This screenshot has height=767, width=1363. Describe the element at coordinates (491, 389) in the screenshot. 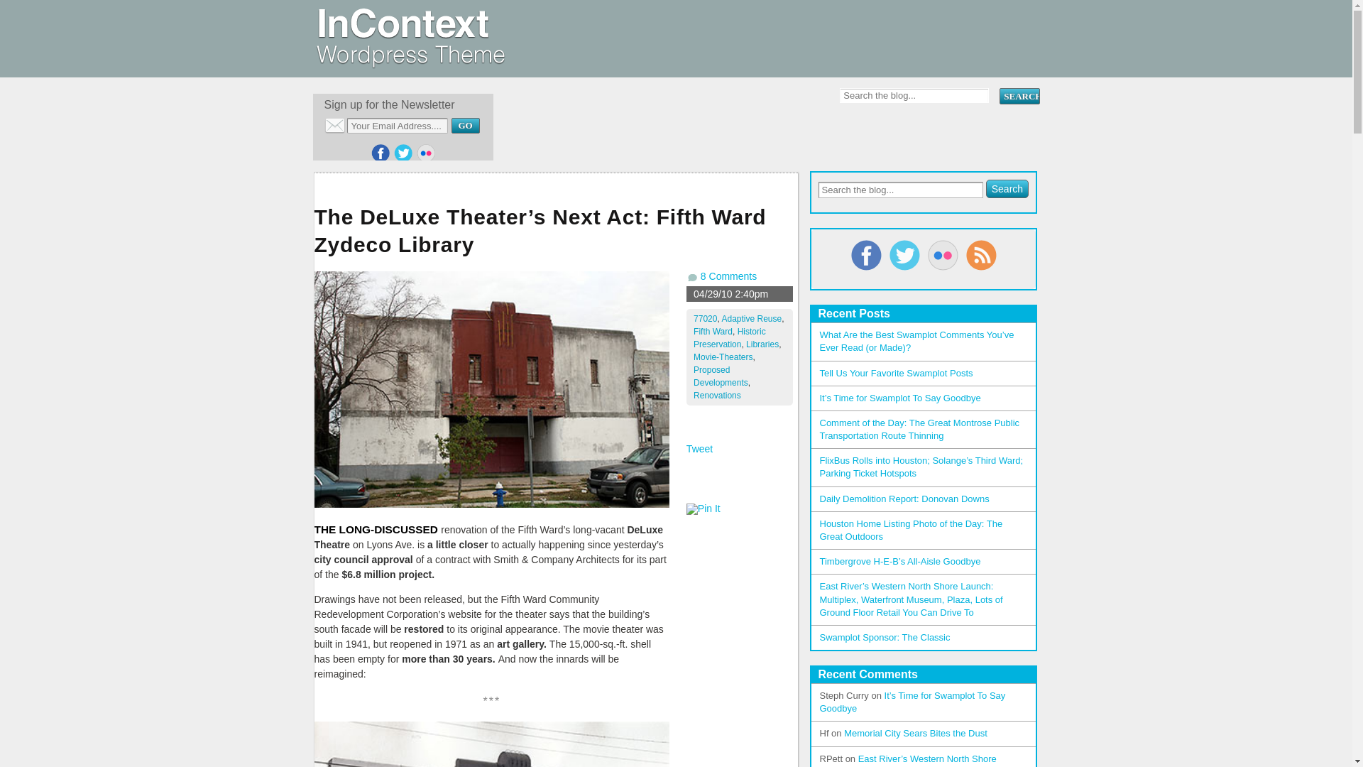

I see `De Luxe Theater, 3300 Lyons Ave., Fifth Ward, Houston` at that location.